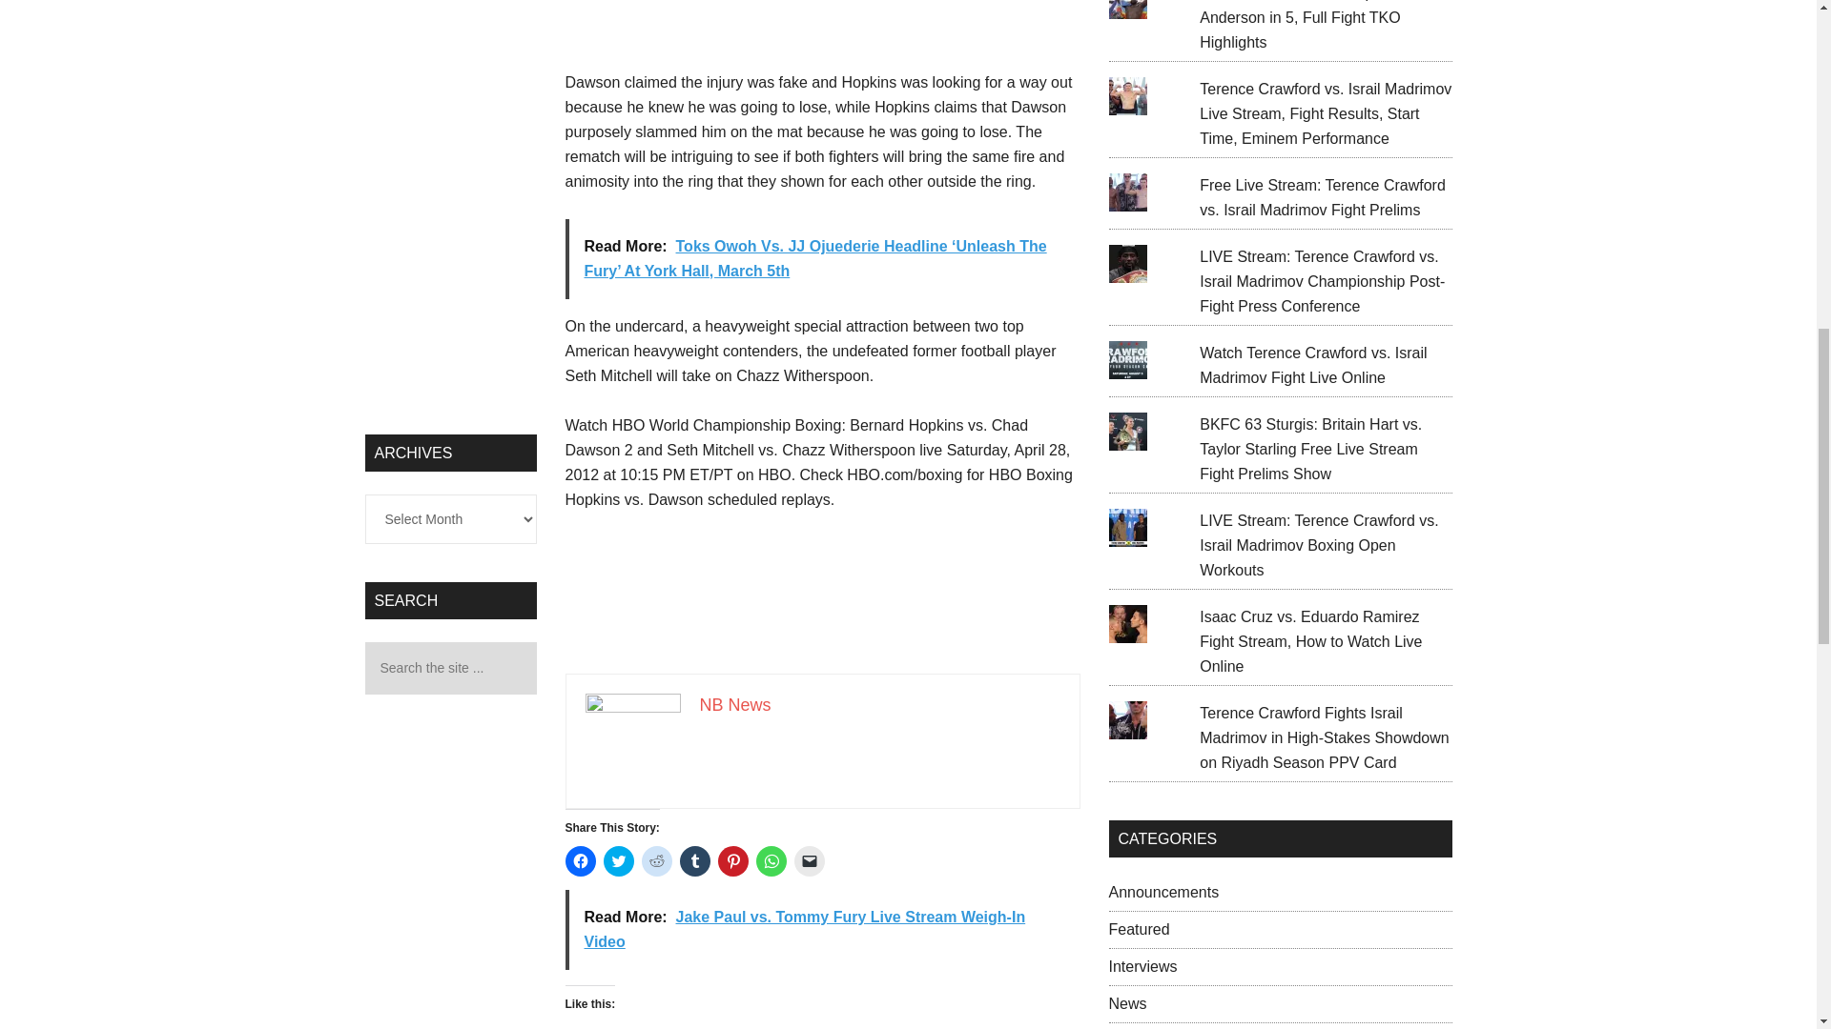  I want to click on Click to share on Tumblr, so click(694, 861).